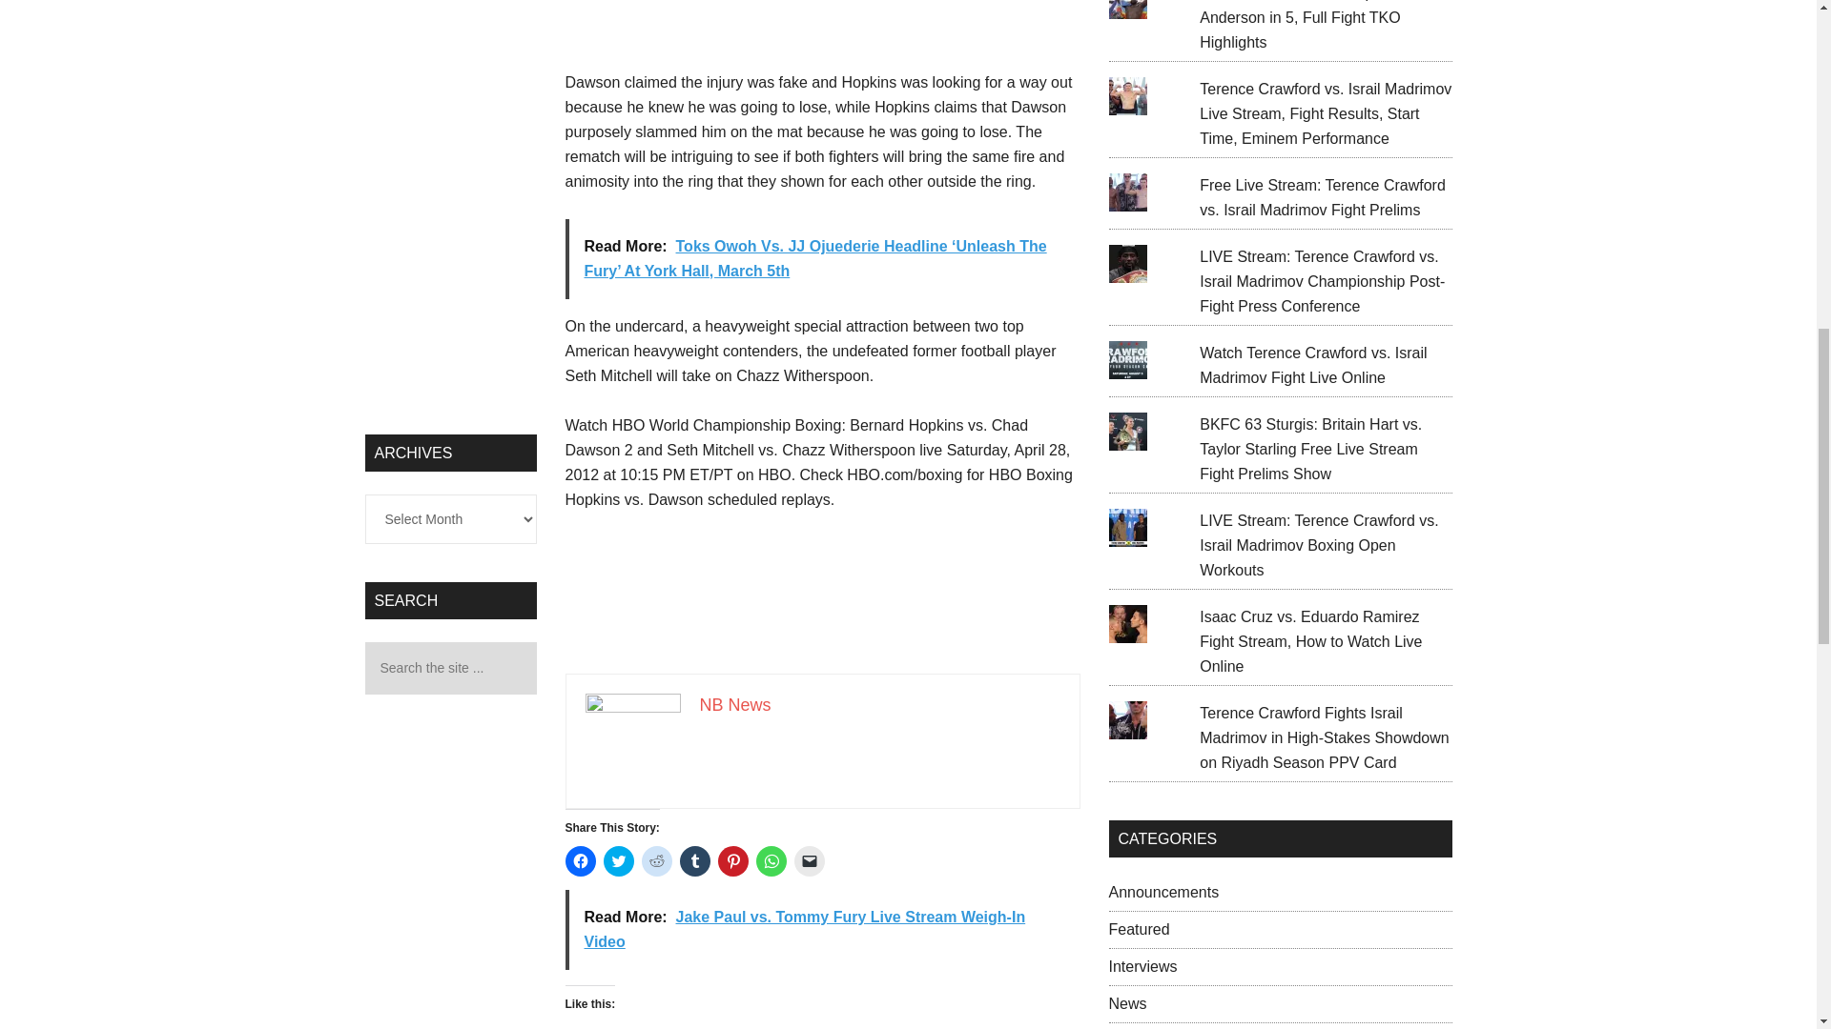  I want to click on Click to share on Tumblr, so click(694, 861).